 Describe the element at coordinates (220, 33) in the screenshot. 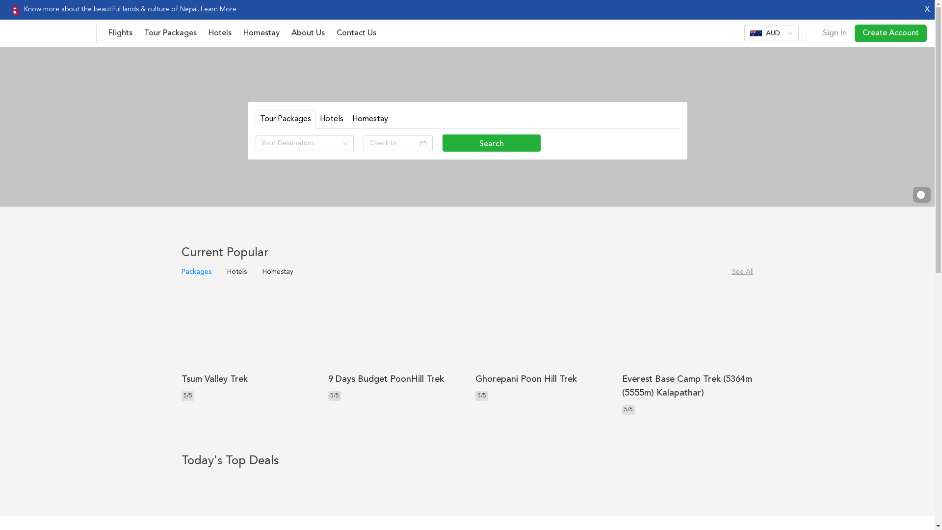

I see `Hotels` at that location.